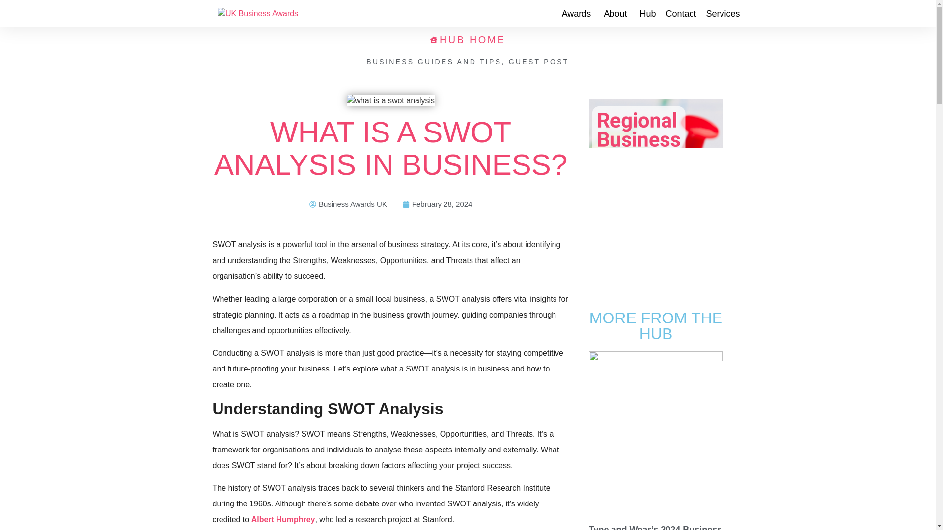  Describe the element at coordinates (468, 39) in the screenshot. I see `HUB HOME` at that location.